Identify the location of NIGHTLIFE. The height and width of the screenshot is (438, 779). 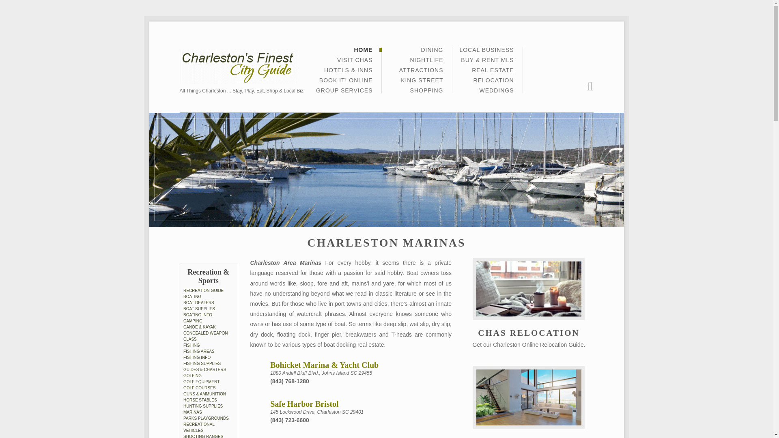
(426, 62).